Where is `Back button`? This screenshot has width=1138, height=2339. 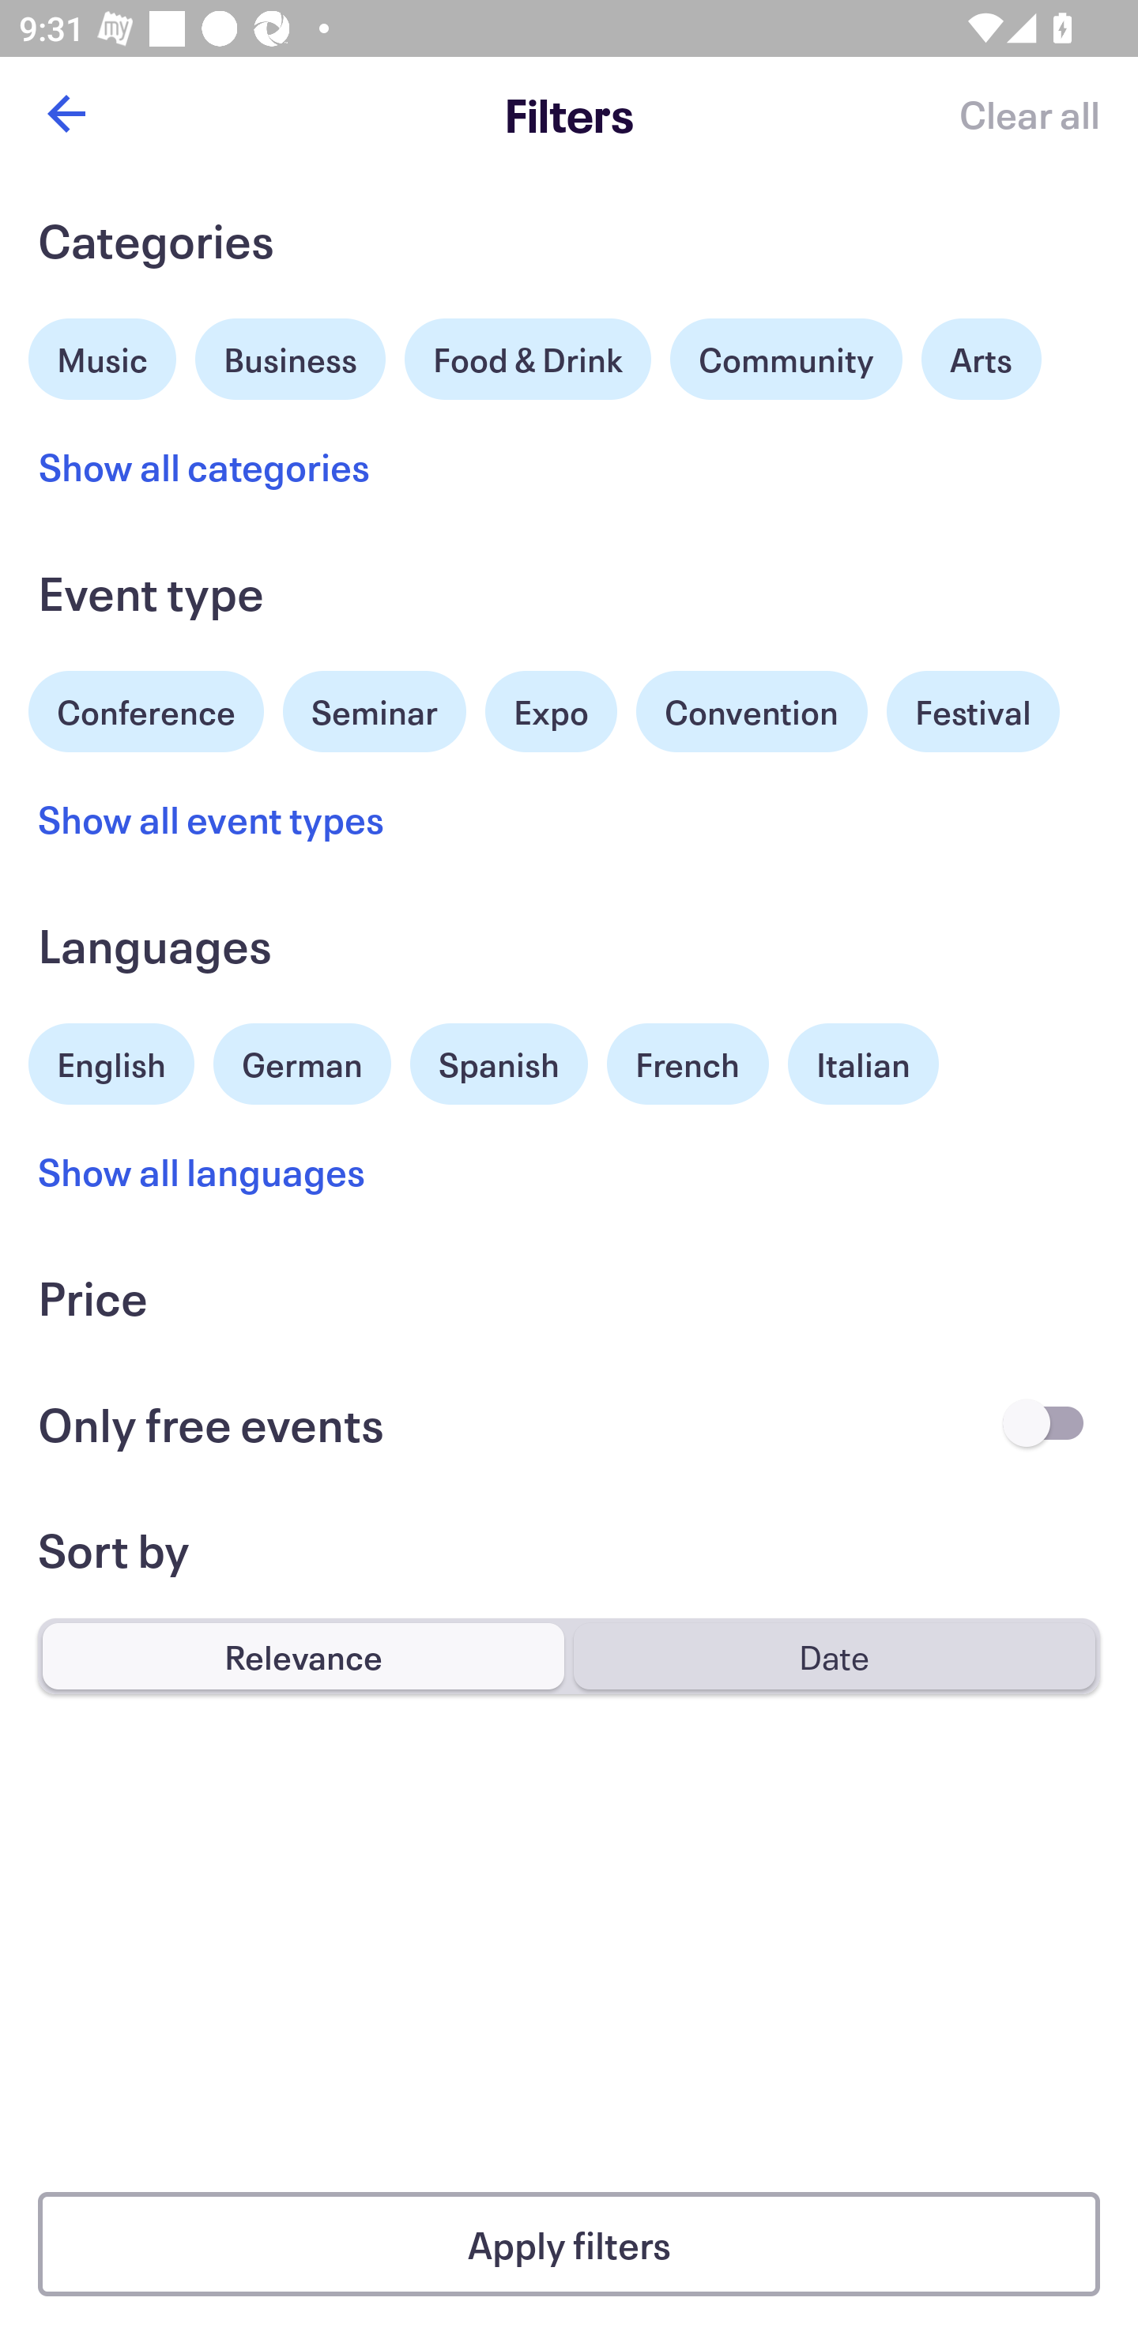
Back button is located at coordinates (66, 114).